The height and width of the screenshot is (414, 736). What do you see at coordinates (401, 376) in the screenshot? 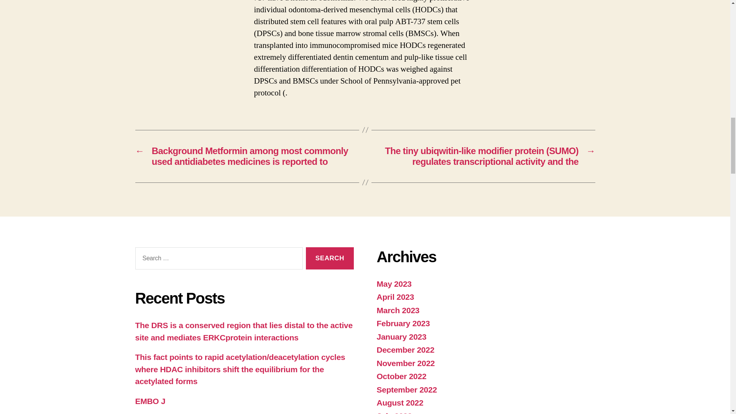
I see `October 2022` at bounding box center [401, 376].